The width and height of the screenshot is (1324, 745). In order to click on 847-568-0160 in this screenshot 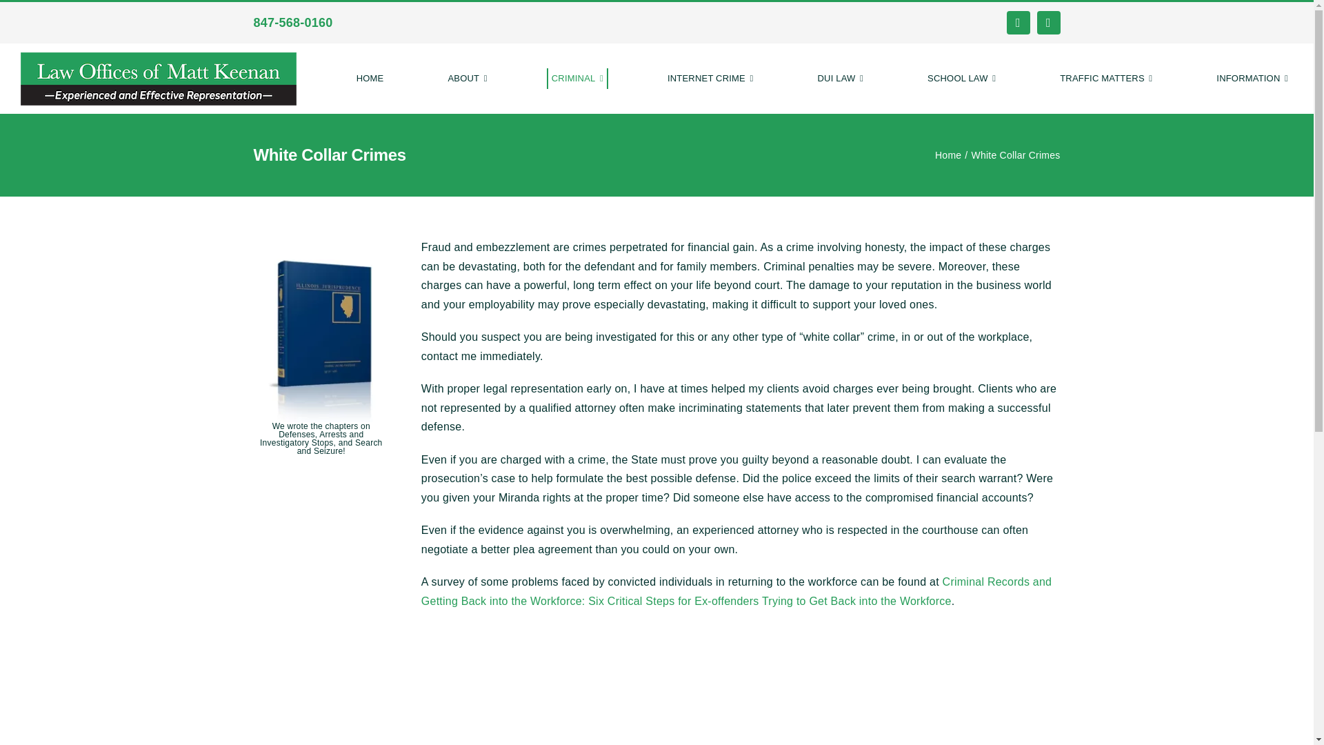, I will do `click(292, 22)`.